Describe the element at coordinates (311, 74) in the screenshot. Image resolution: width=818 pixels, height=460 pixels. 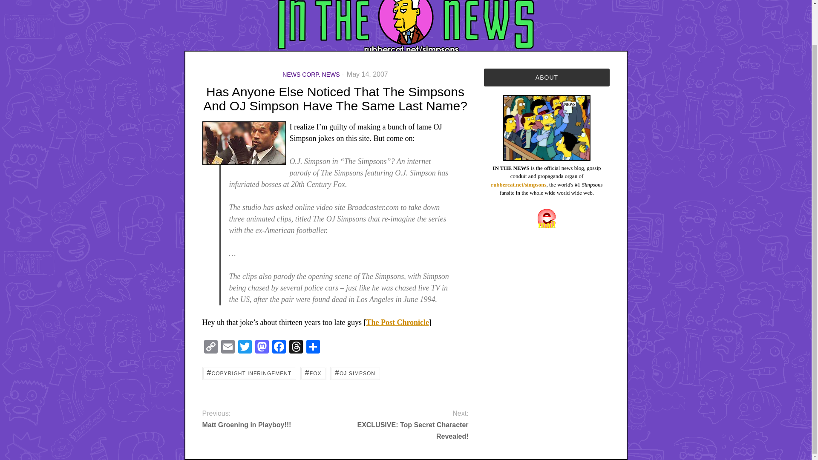
I see `NEWS CORP. NEWS` at that location.